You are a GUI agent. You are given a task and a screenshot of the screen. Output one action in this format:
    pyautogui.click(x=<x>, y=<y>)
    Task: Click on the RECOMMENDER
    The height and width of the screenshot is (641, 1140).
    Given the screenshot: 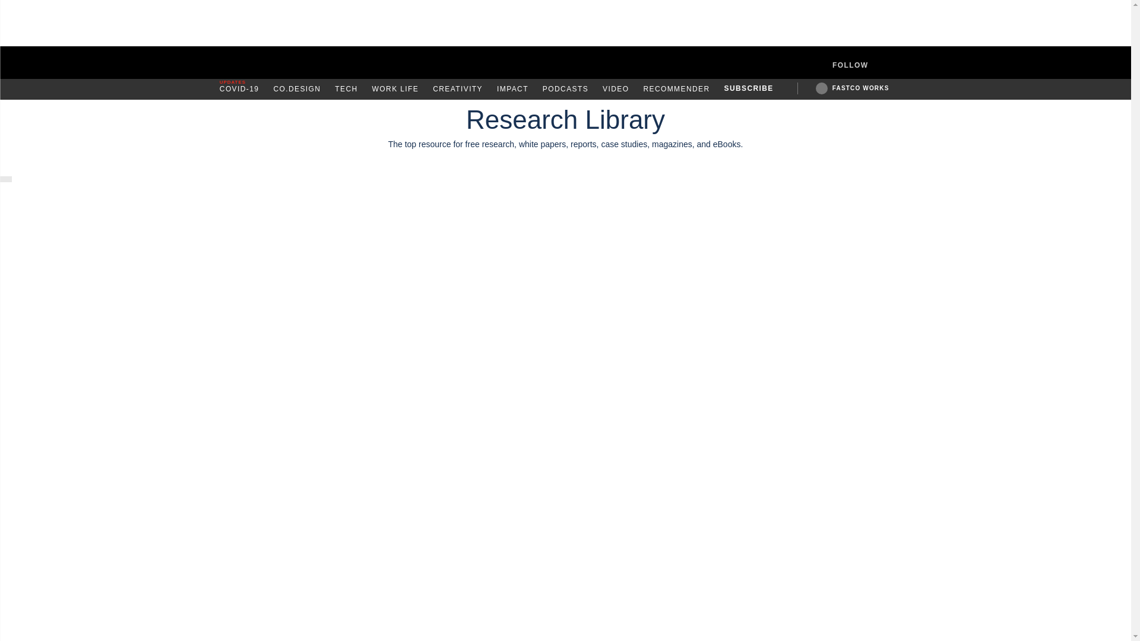 What is the action you would take?
    pyautogui.click(x=676, y=89)
    